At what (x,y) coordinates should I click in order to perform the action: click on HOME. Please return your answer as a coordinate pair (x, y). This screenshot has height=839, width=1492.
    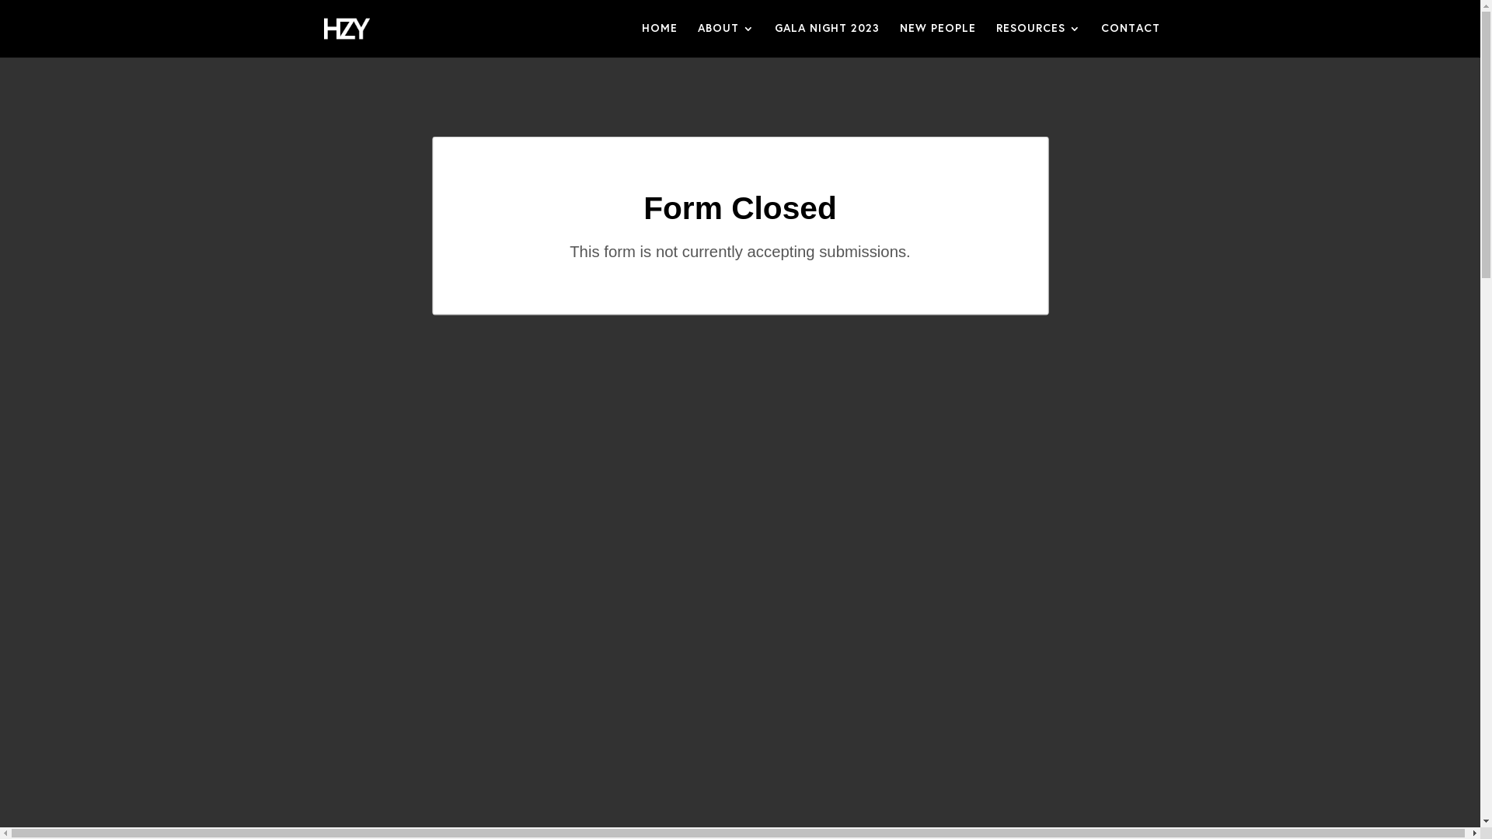
    Looking at the image, I should click on (660, 40).